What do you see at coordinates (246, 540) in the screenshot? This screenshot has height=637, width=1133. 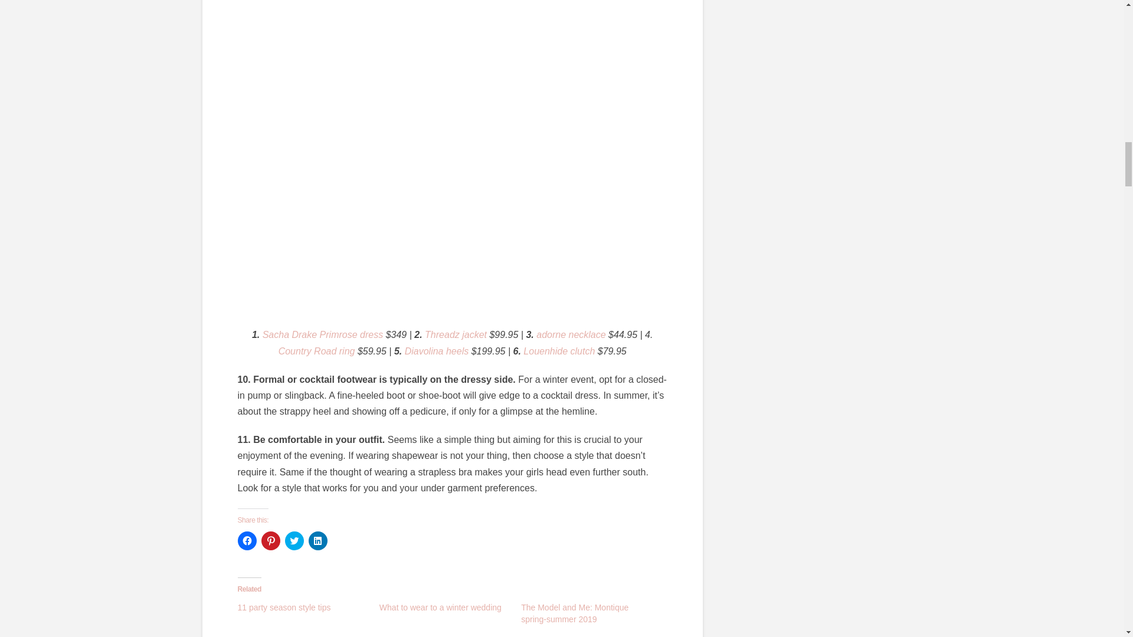 I see `Click to share on Facebook` at bounding box center [246, 540].